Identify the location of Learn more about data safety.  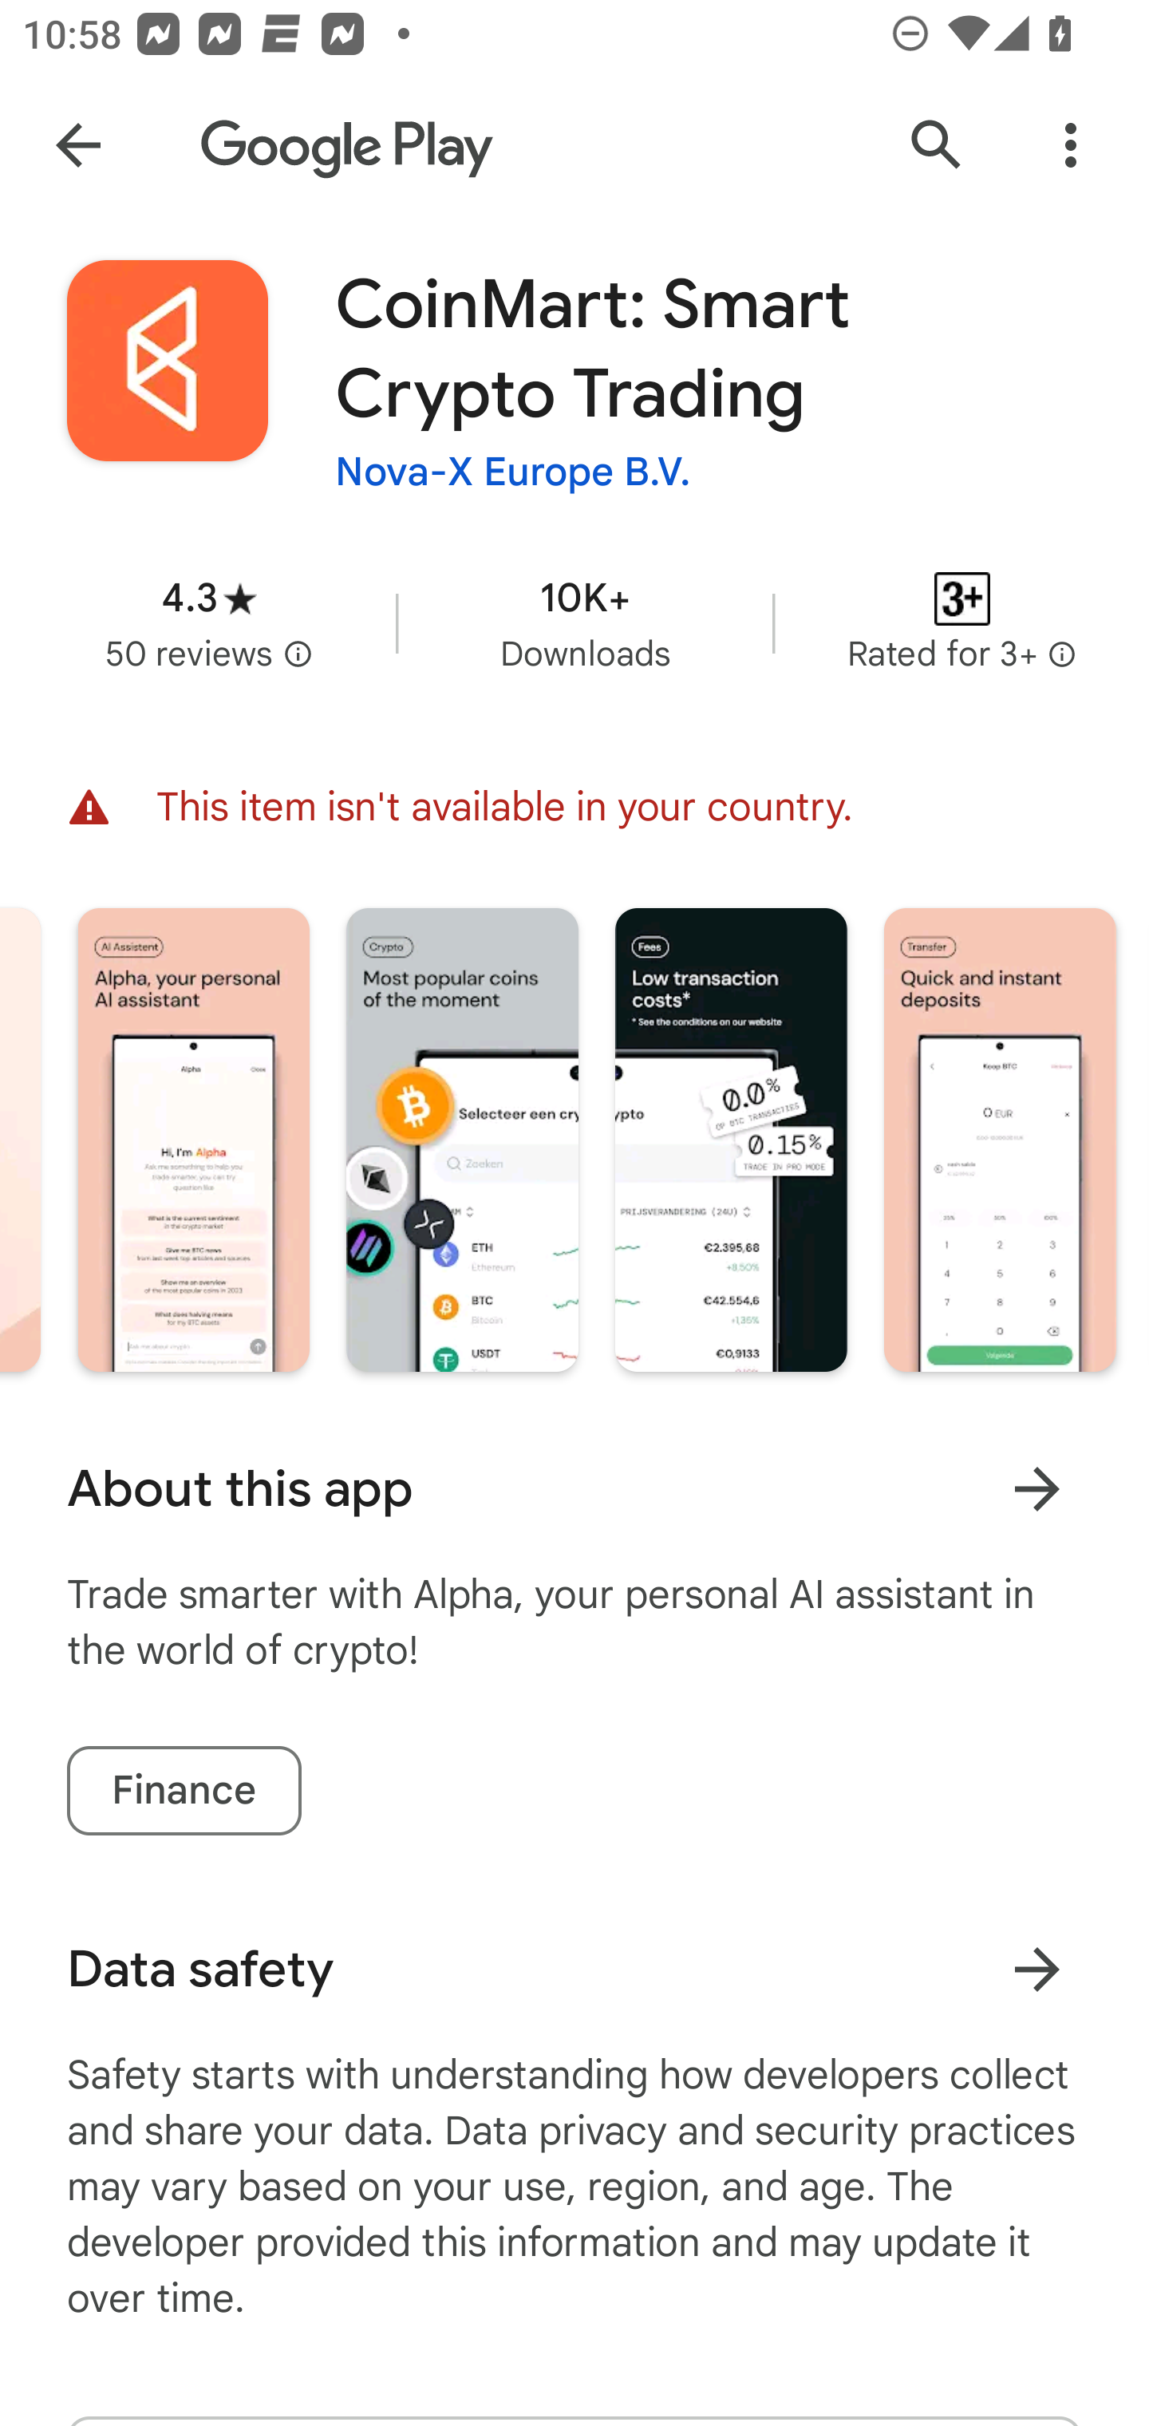
(1036, 1968).